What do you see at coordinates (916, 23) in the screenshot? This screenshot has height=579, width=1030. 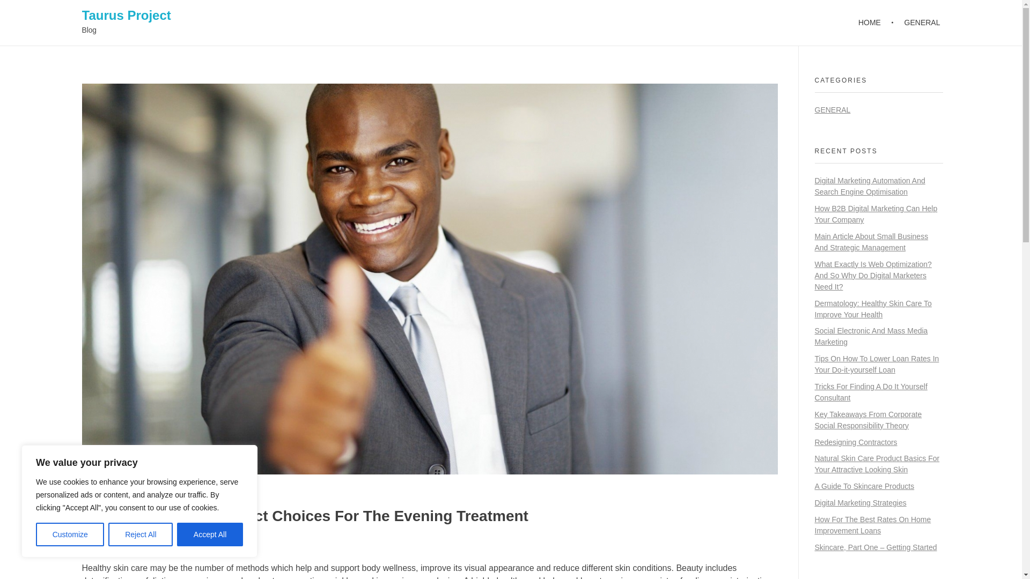 I see `GENERAL` at bounding box center [916, 23].